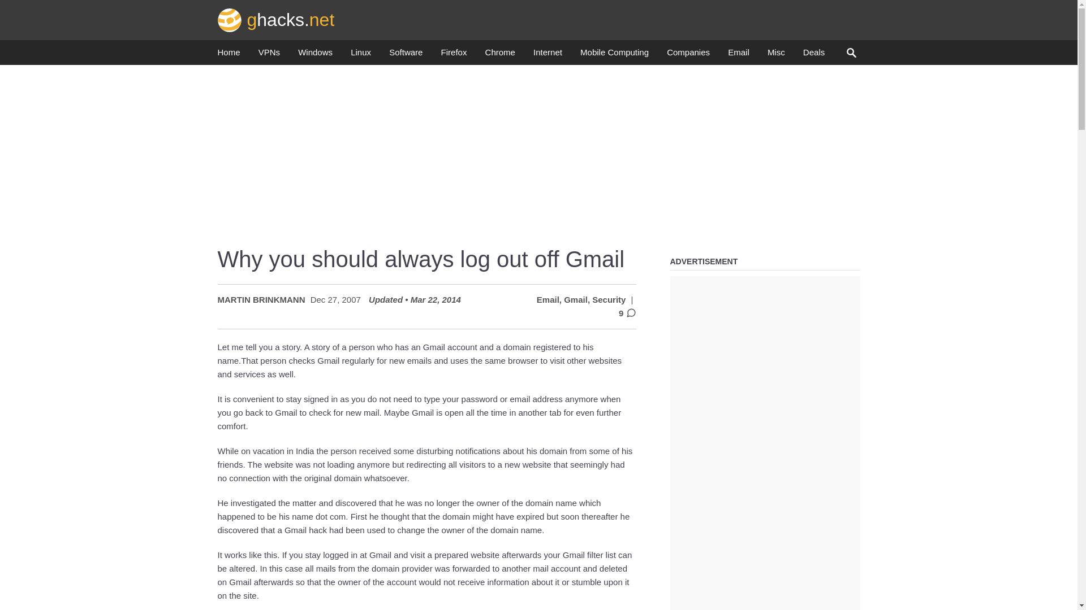 This screenshot has height=610, width=1086. I want to click on Mobile Computing, so click(614, 55).